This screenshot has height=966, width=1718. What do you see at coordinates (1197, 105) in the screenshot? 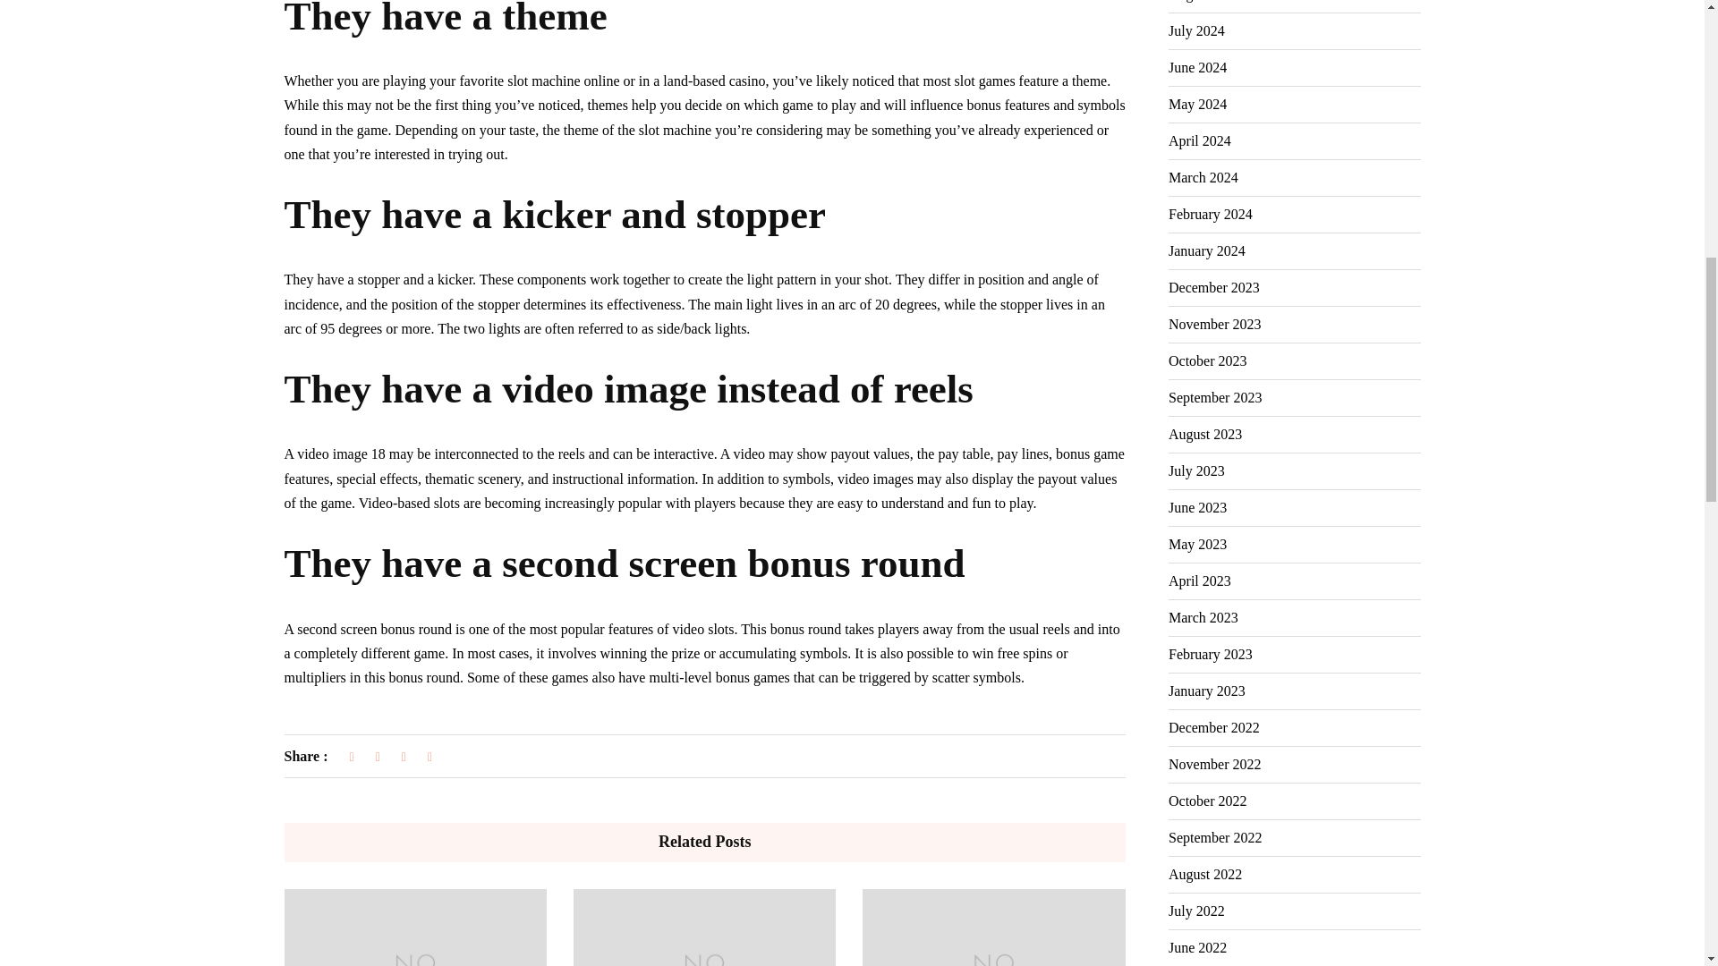
I see `May 2024` at bounding box center [1197, 105].